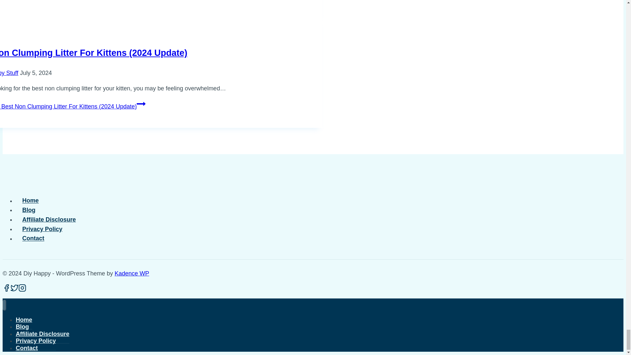 The height and width of the screenshot is (355, 631). Describe the element at coordinates (14, 288) in the screenshot. I see `Twitter` at that location.